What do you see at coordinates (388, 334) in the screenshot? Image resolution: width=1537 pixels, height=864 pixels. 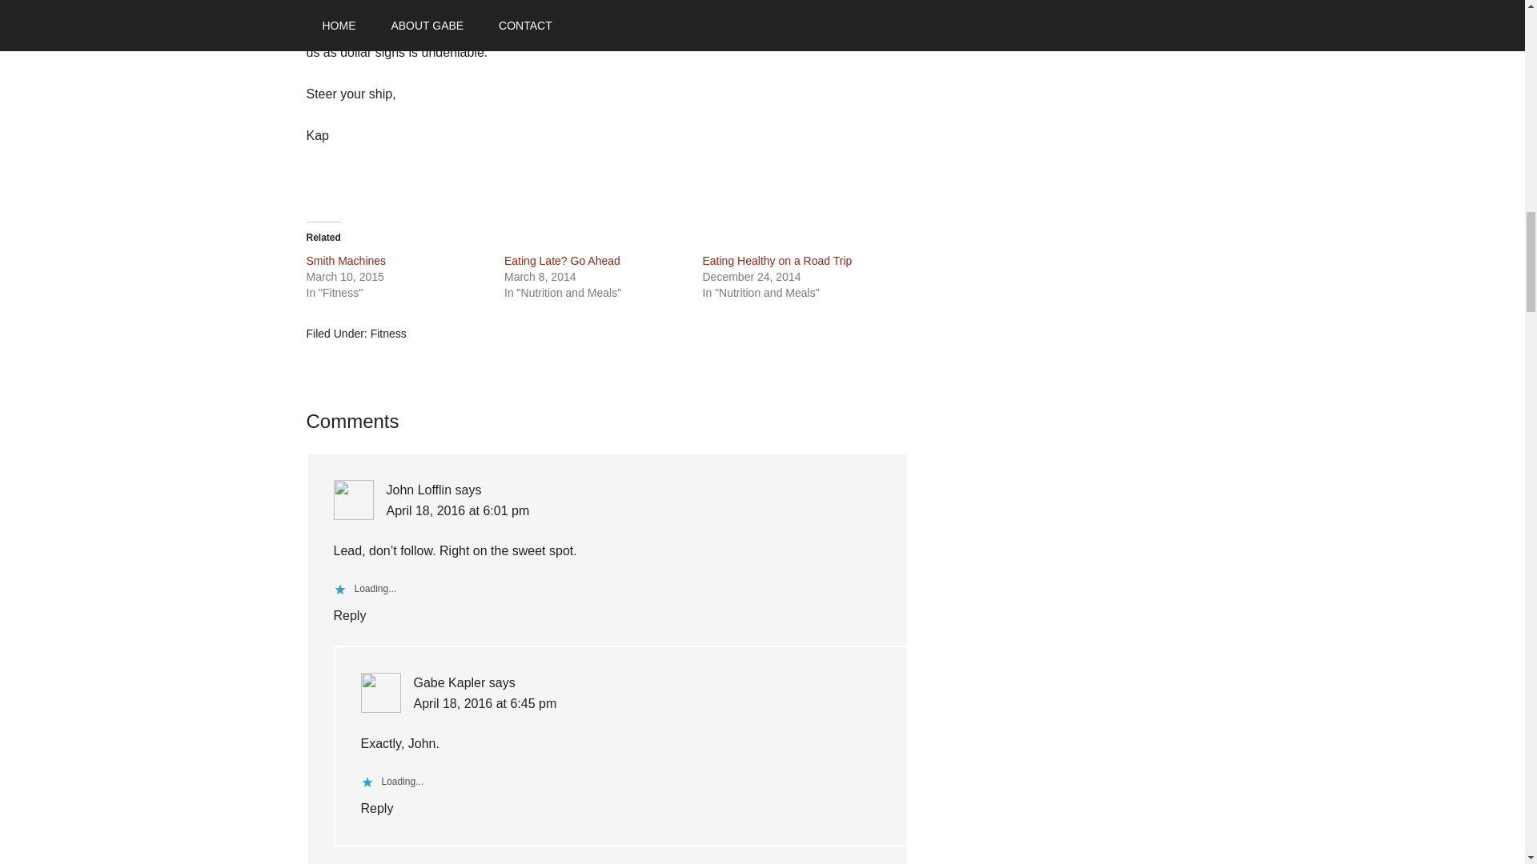 I see `Fitness` at bounding box center [388, 334].